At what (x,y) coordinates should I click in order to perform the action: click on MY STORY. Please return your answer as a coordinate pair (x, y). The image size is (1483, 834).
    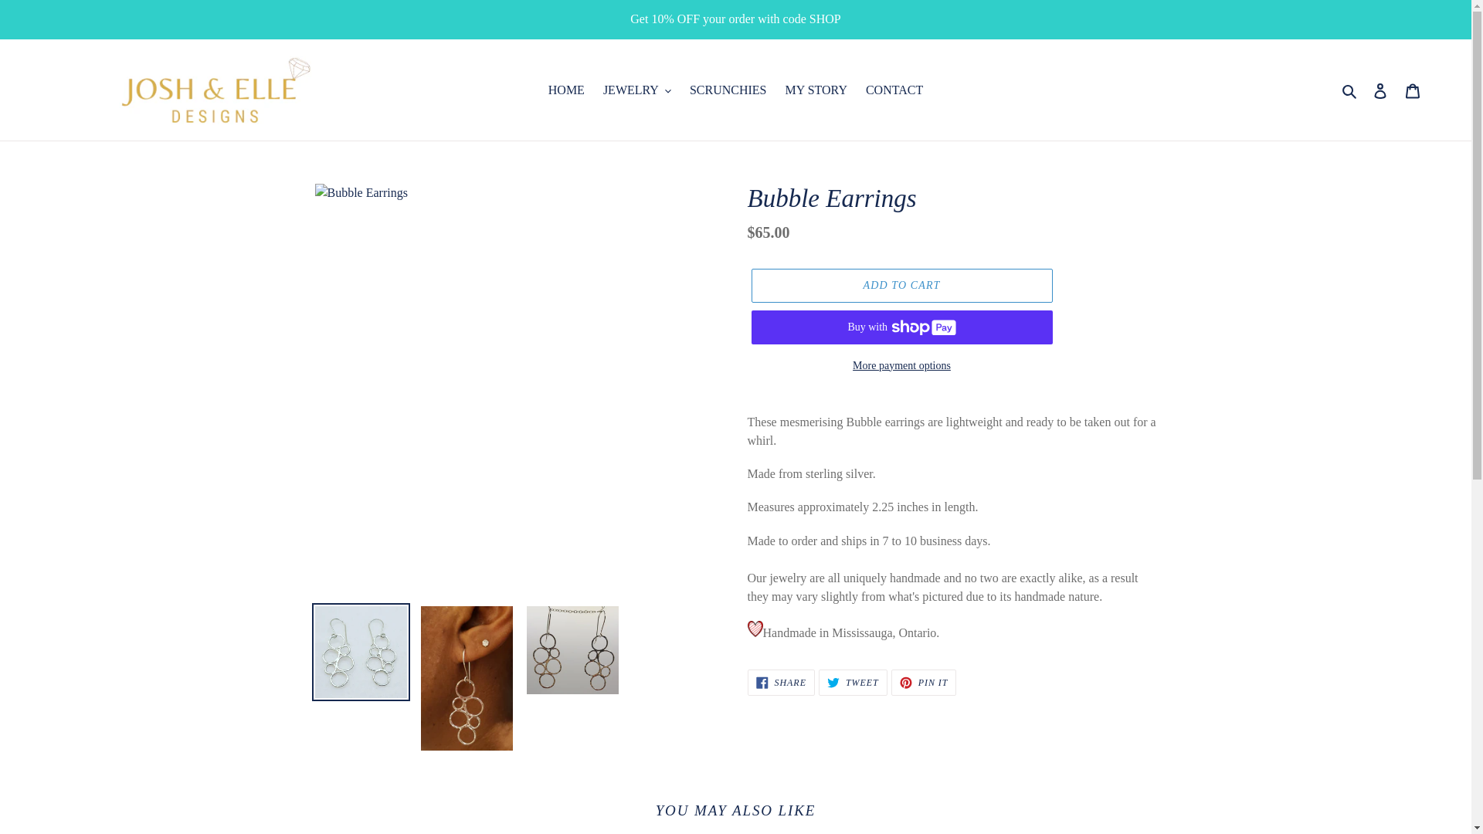
    Looking at the image, I should click on (816, 90).